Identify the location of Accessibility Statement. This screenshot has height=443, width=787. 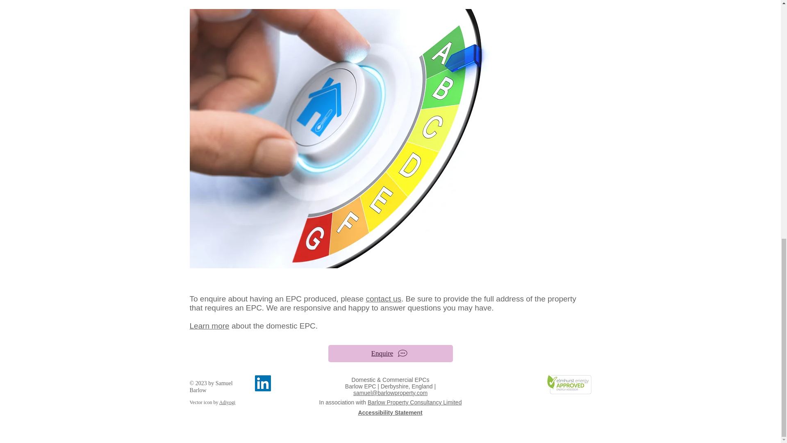
(390, 413).